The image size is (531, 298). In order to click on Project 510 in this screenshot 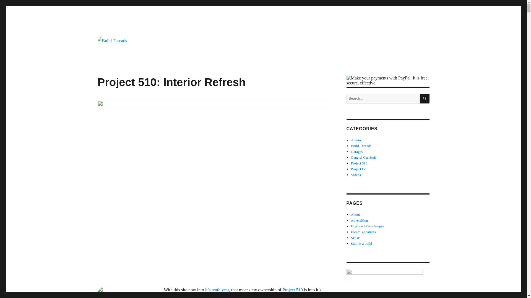, I will do `click(293, 290)`.